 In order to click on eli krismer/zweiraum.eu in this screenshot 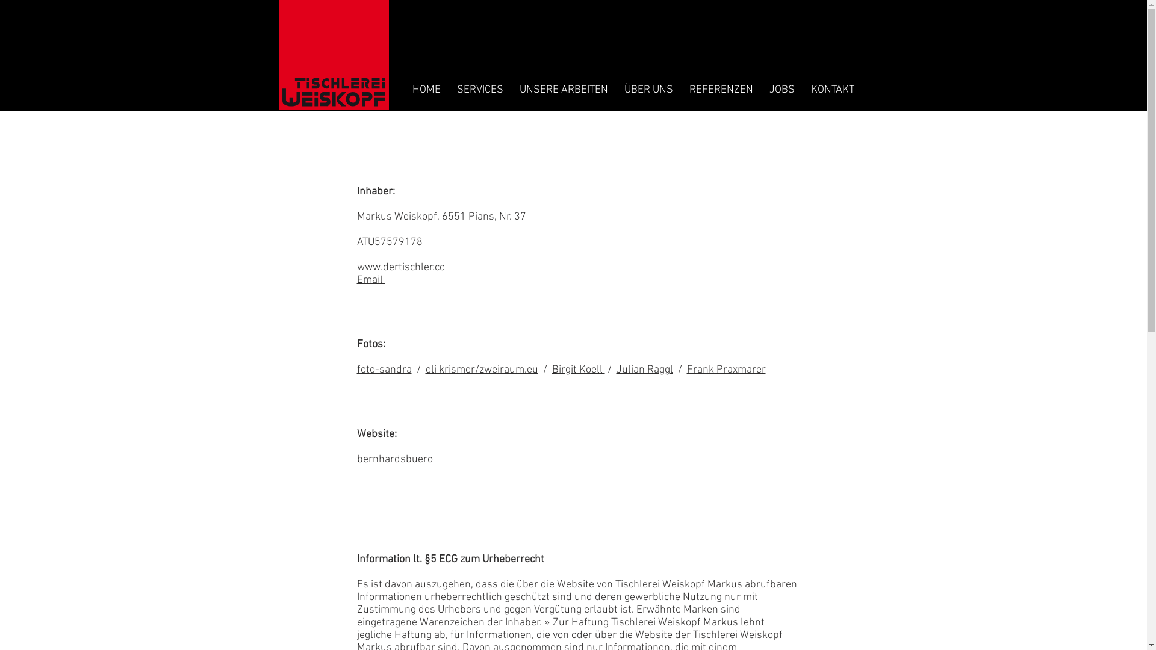, I will do `click(482, 370)`.